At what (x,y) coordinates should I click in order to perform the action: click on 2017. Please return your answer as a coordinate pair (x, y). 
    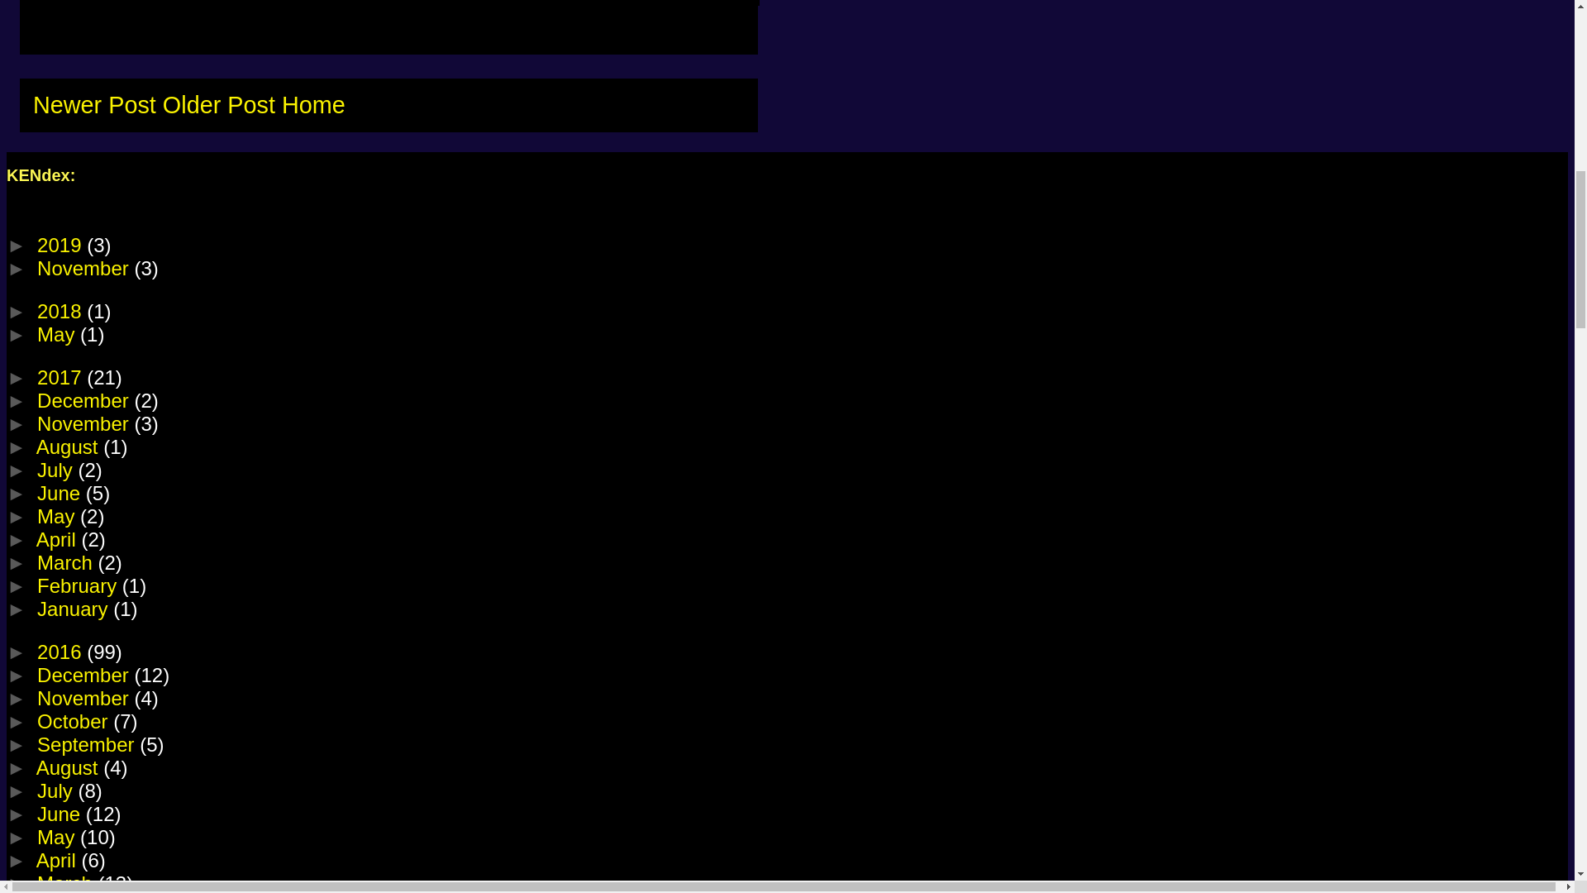
    Looking at the image, I should click on (61, 377).